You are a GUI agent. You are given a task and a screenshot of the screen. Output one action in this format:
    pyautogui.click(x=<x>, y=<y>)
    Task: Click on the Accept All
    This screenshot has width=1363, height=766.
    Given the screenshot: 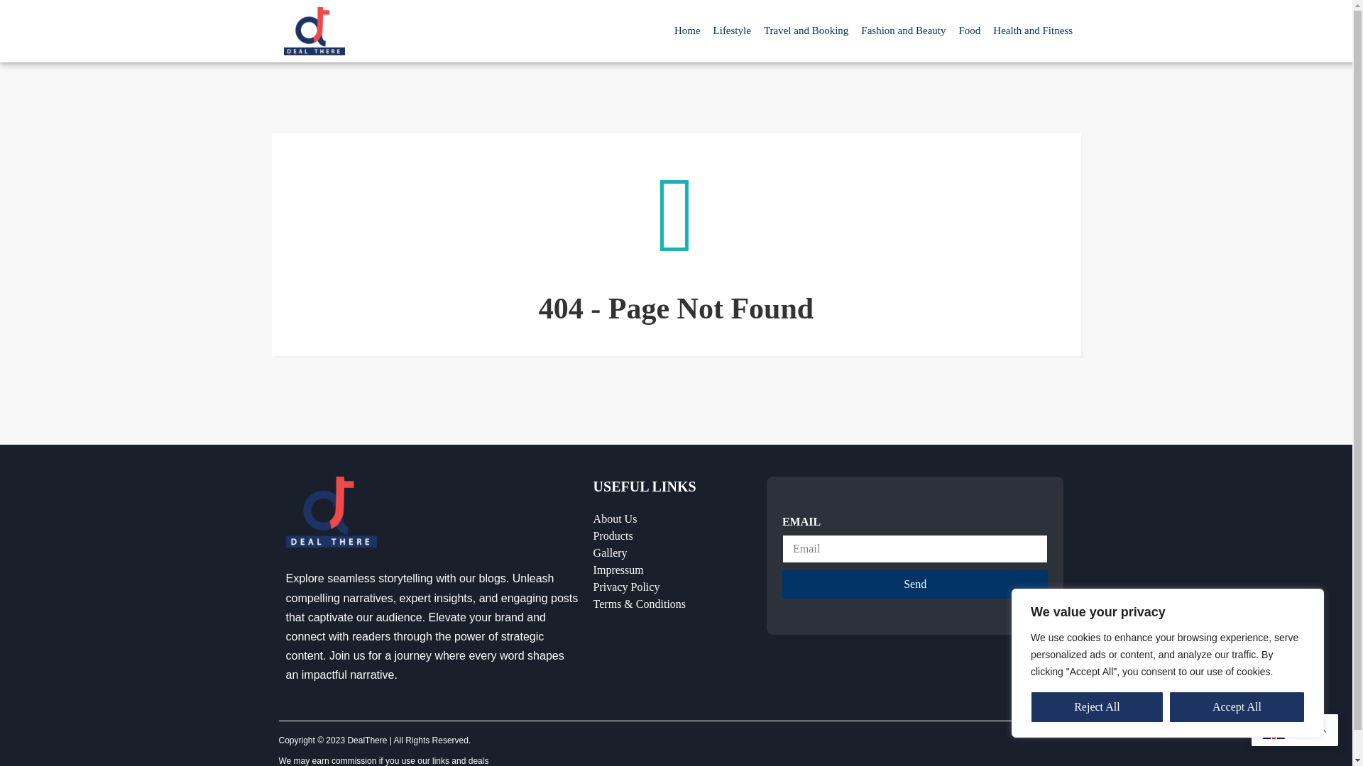 What is the action you would take?
    pyautogui.click(x=1237, y=707)
    